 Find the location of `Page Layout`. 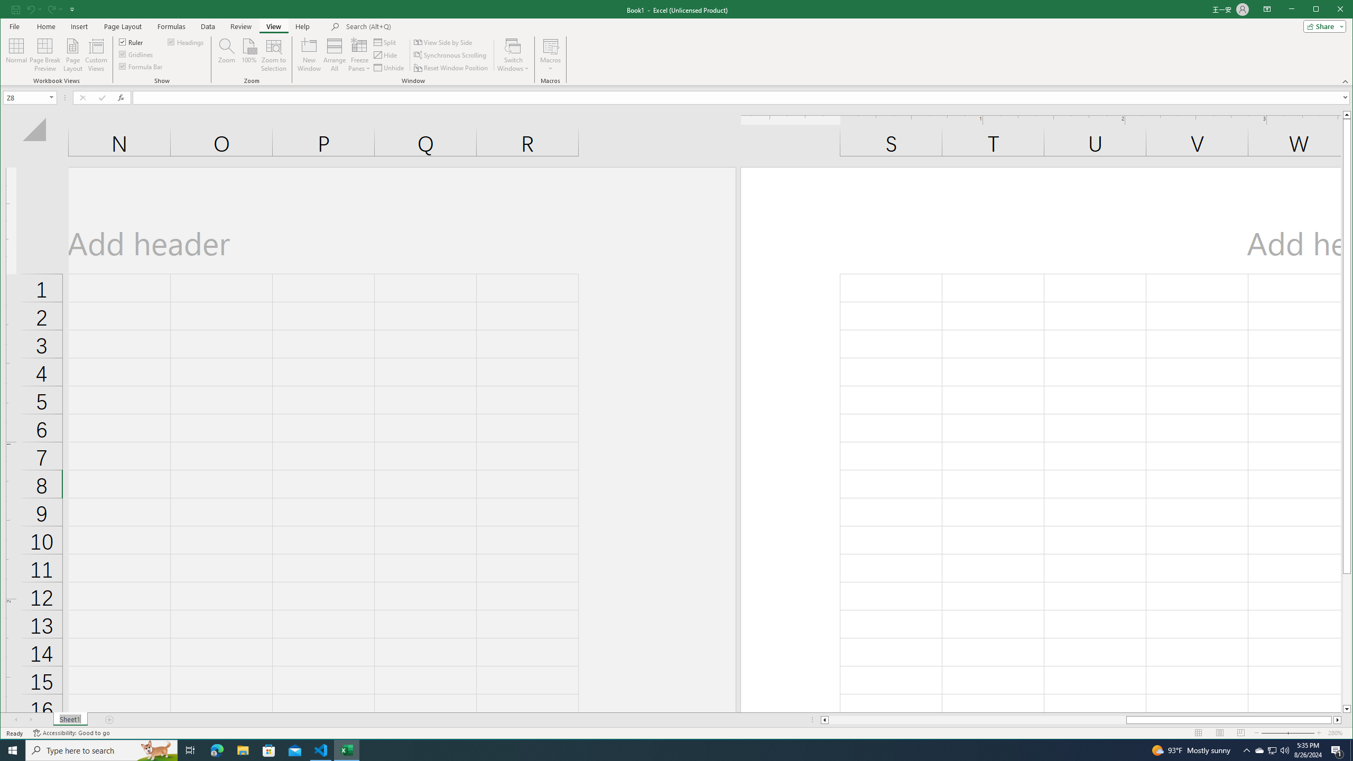

Page Layout is located at coordinates (123, 26).